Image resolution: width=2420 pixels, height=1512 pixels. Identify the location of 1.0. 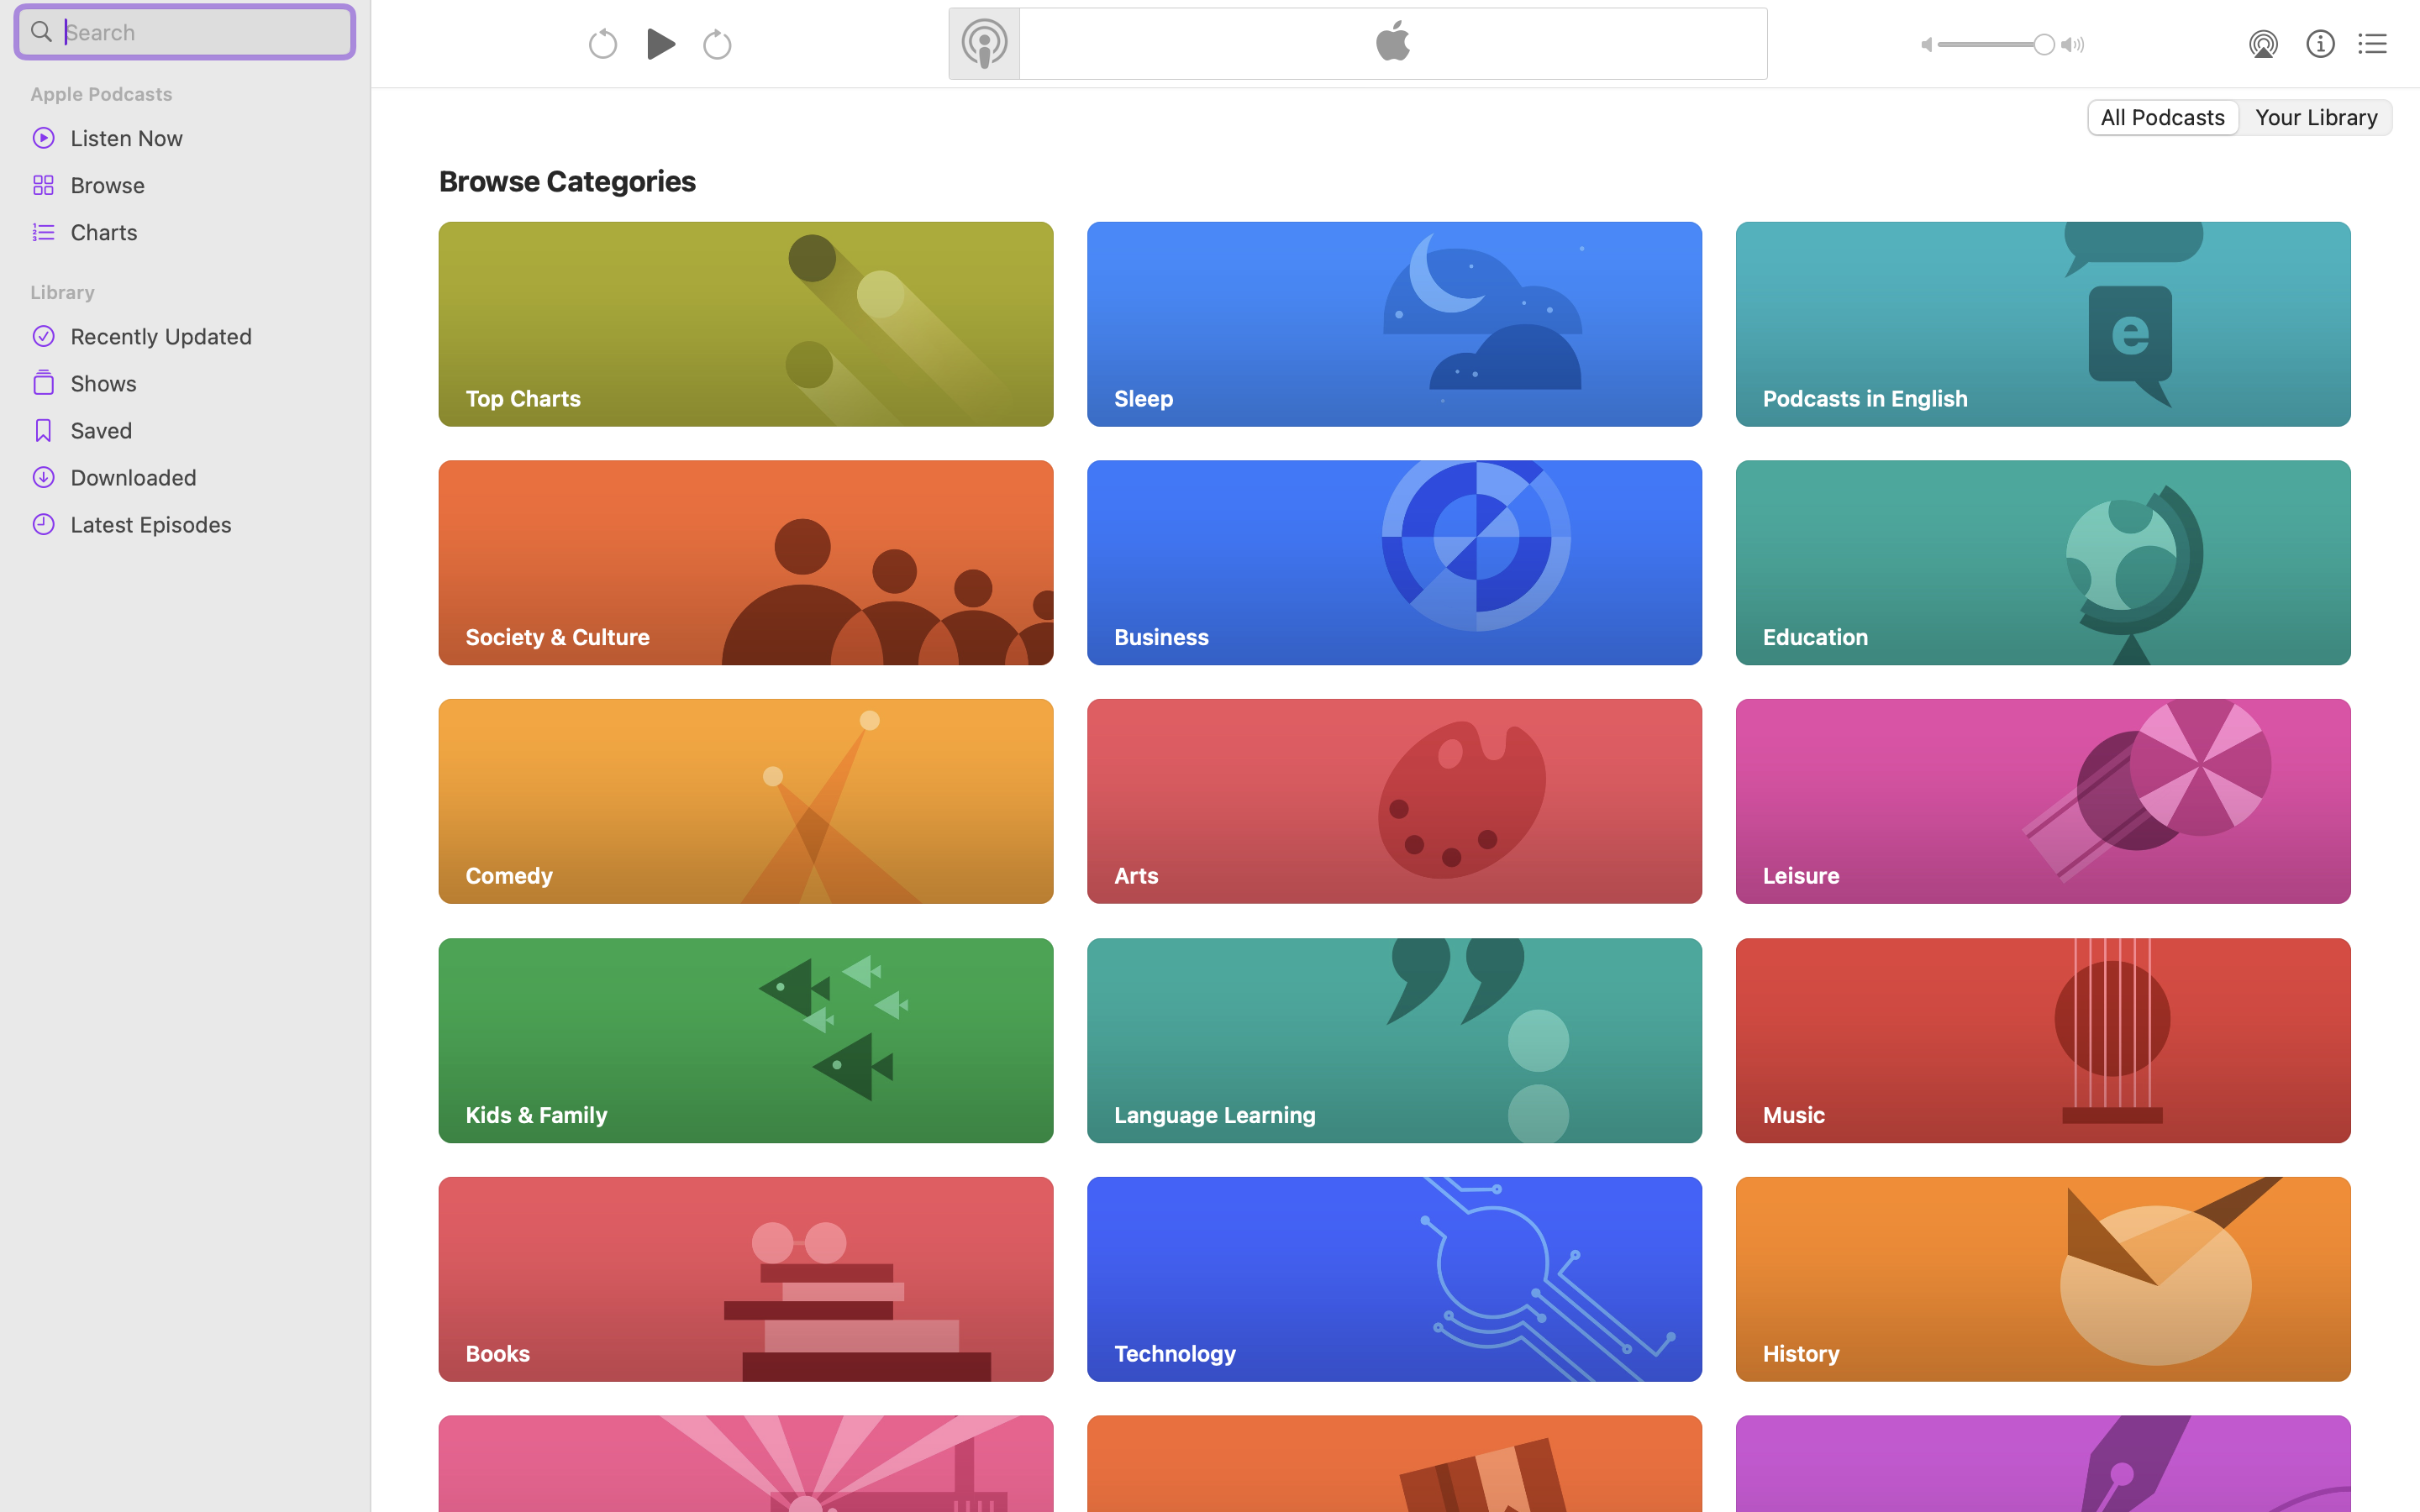
(1996, 45).